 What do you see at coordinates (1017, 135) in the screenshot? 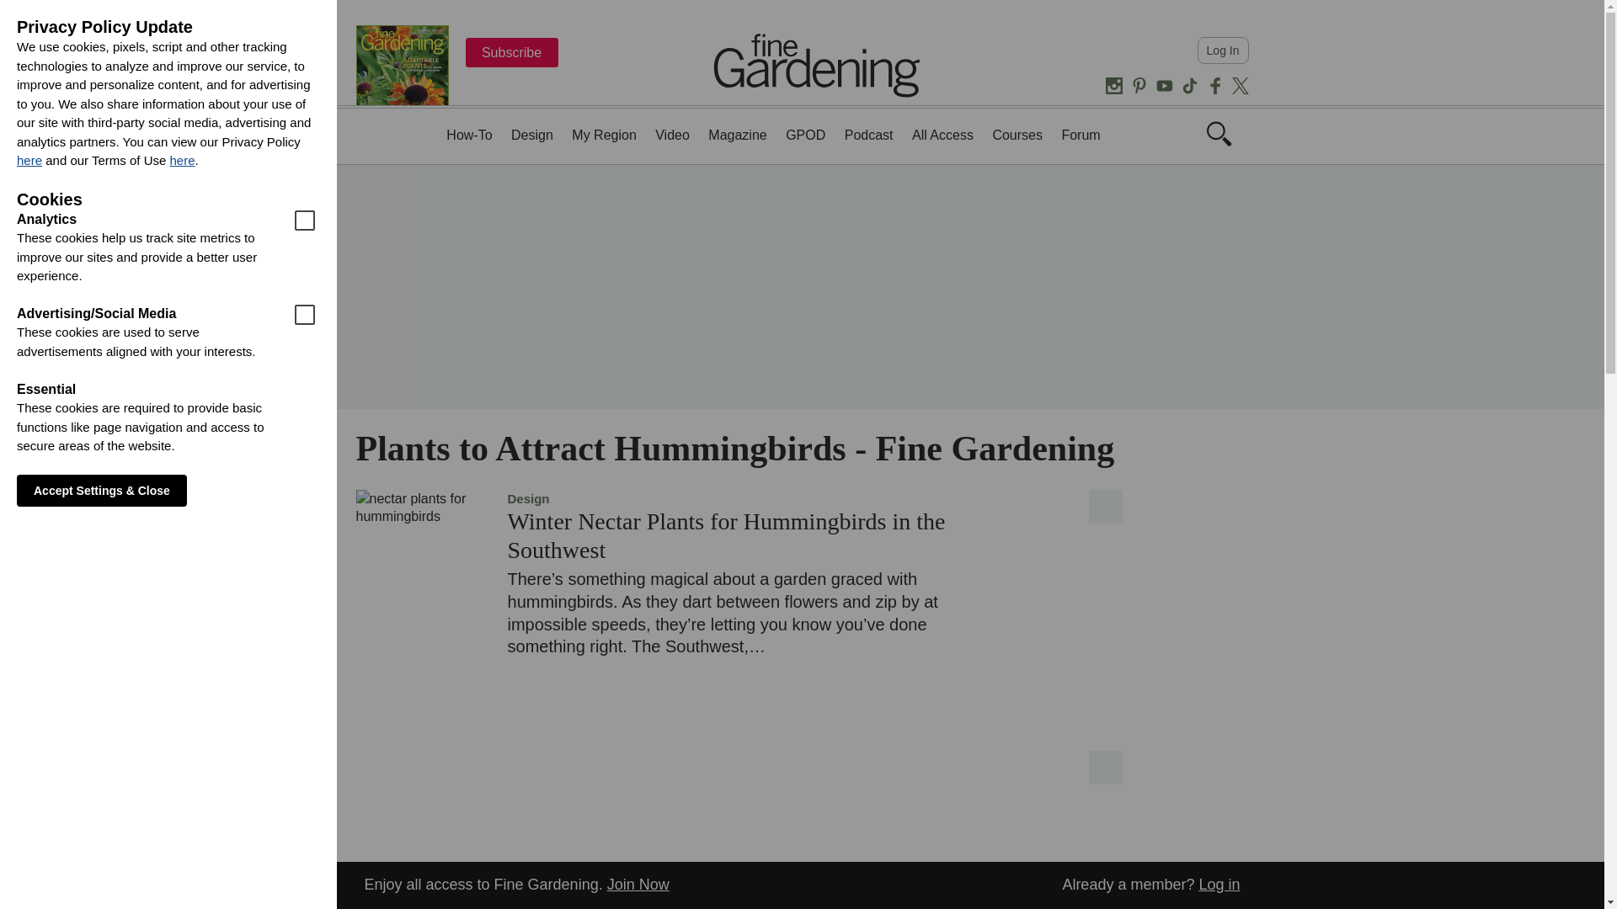
I see `Courses` at bounding box center [1017, 135].